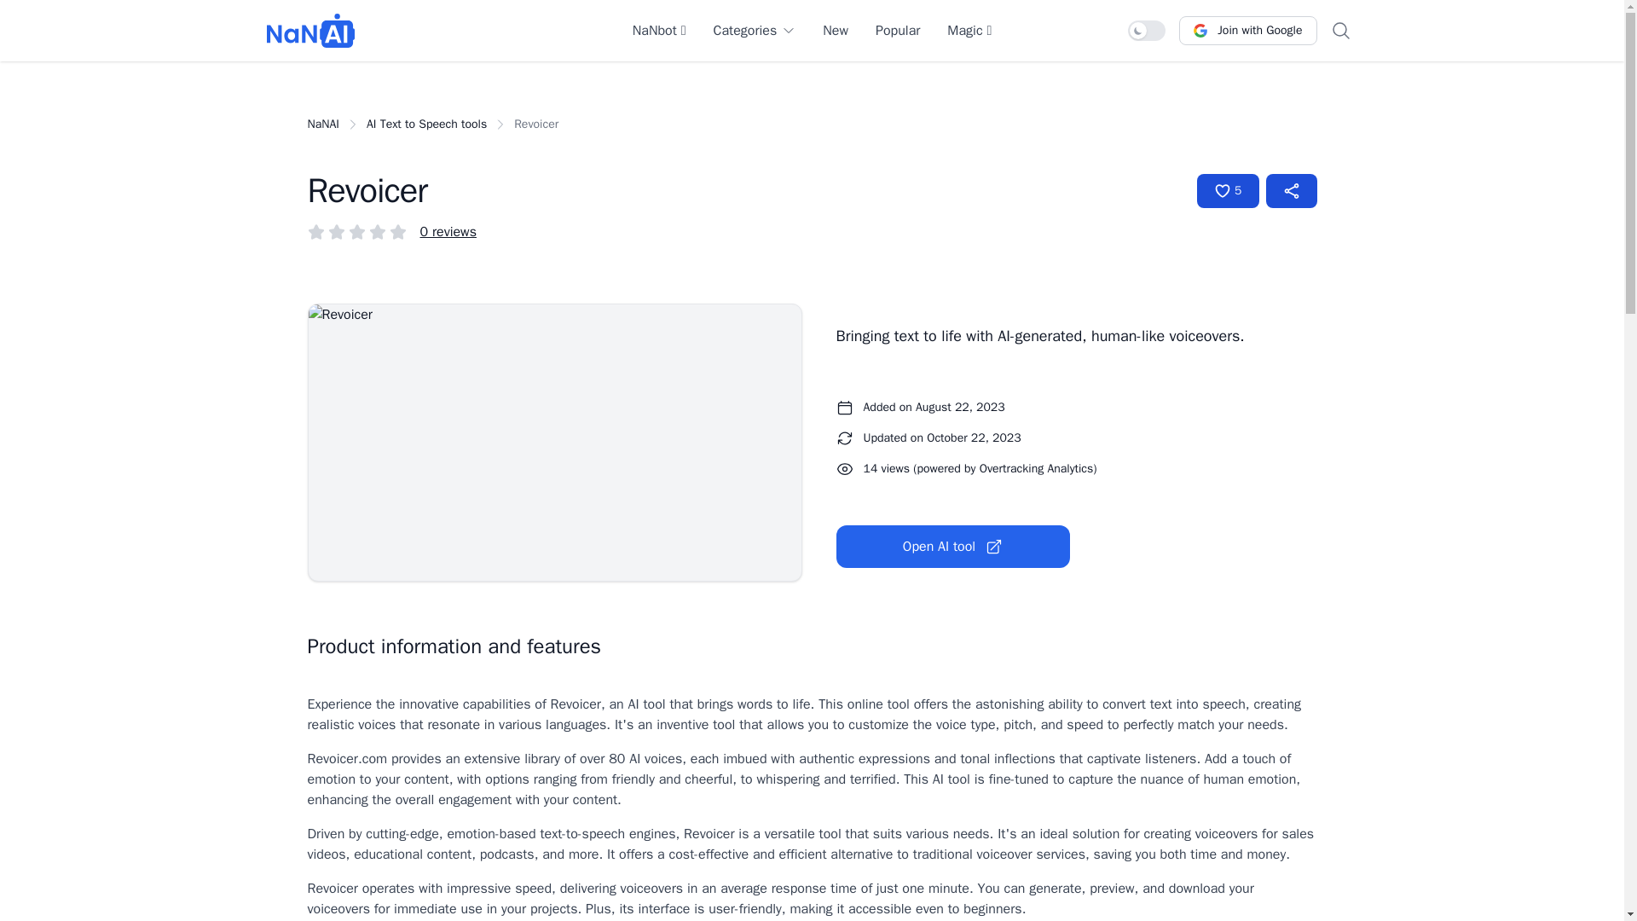 The width and height of the screenshot is (1637, 921). I want to click on 0 reviews, so click(447, 232).